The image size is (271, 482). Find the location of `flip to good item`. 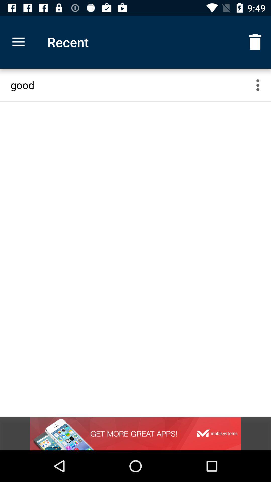

flip to good item is located at coordinates (131, 85).